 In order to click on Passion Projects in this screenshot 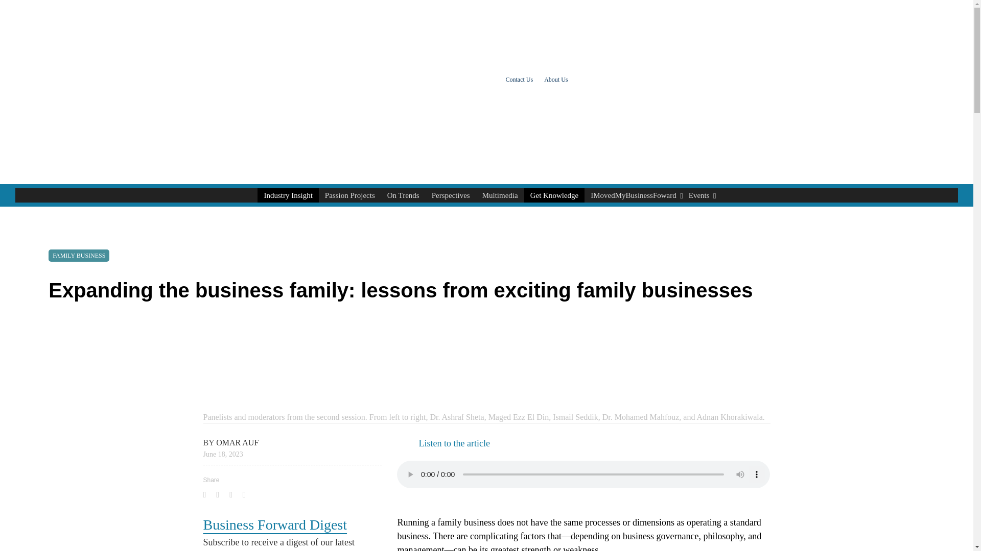, I will do `click(451, 195)`.